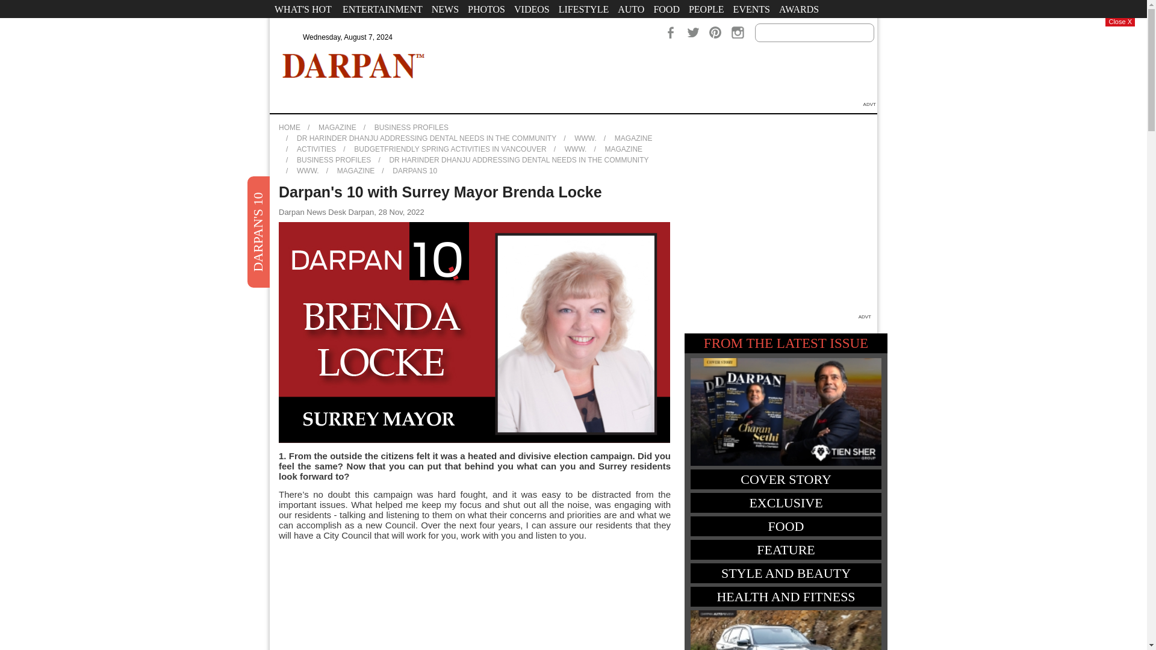 This screenshot has width=1156, height=650. Describe the element at coordinates (531, 9) in the screenshot. I see `VIDEOS` at that location.